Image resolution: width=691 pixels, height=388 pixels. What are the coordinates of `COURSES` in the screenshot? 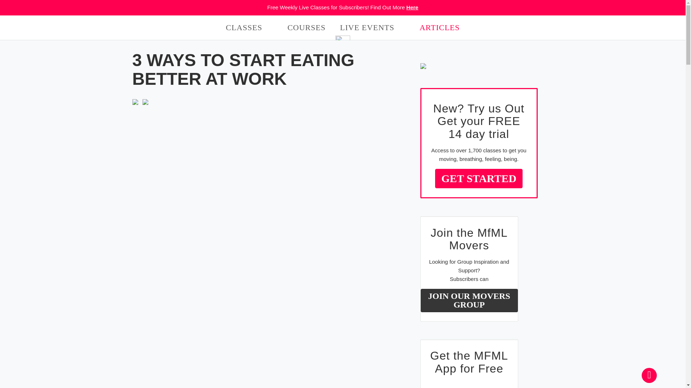 It's located at (306, 27).